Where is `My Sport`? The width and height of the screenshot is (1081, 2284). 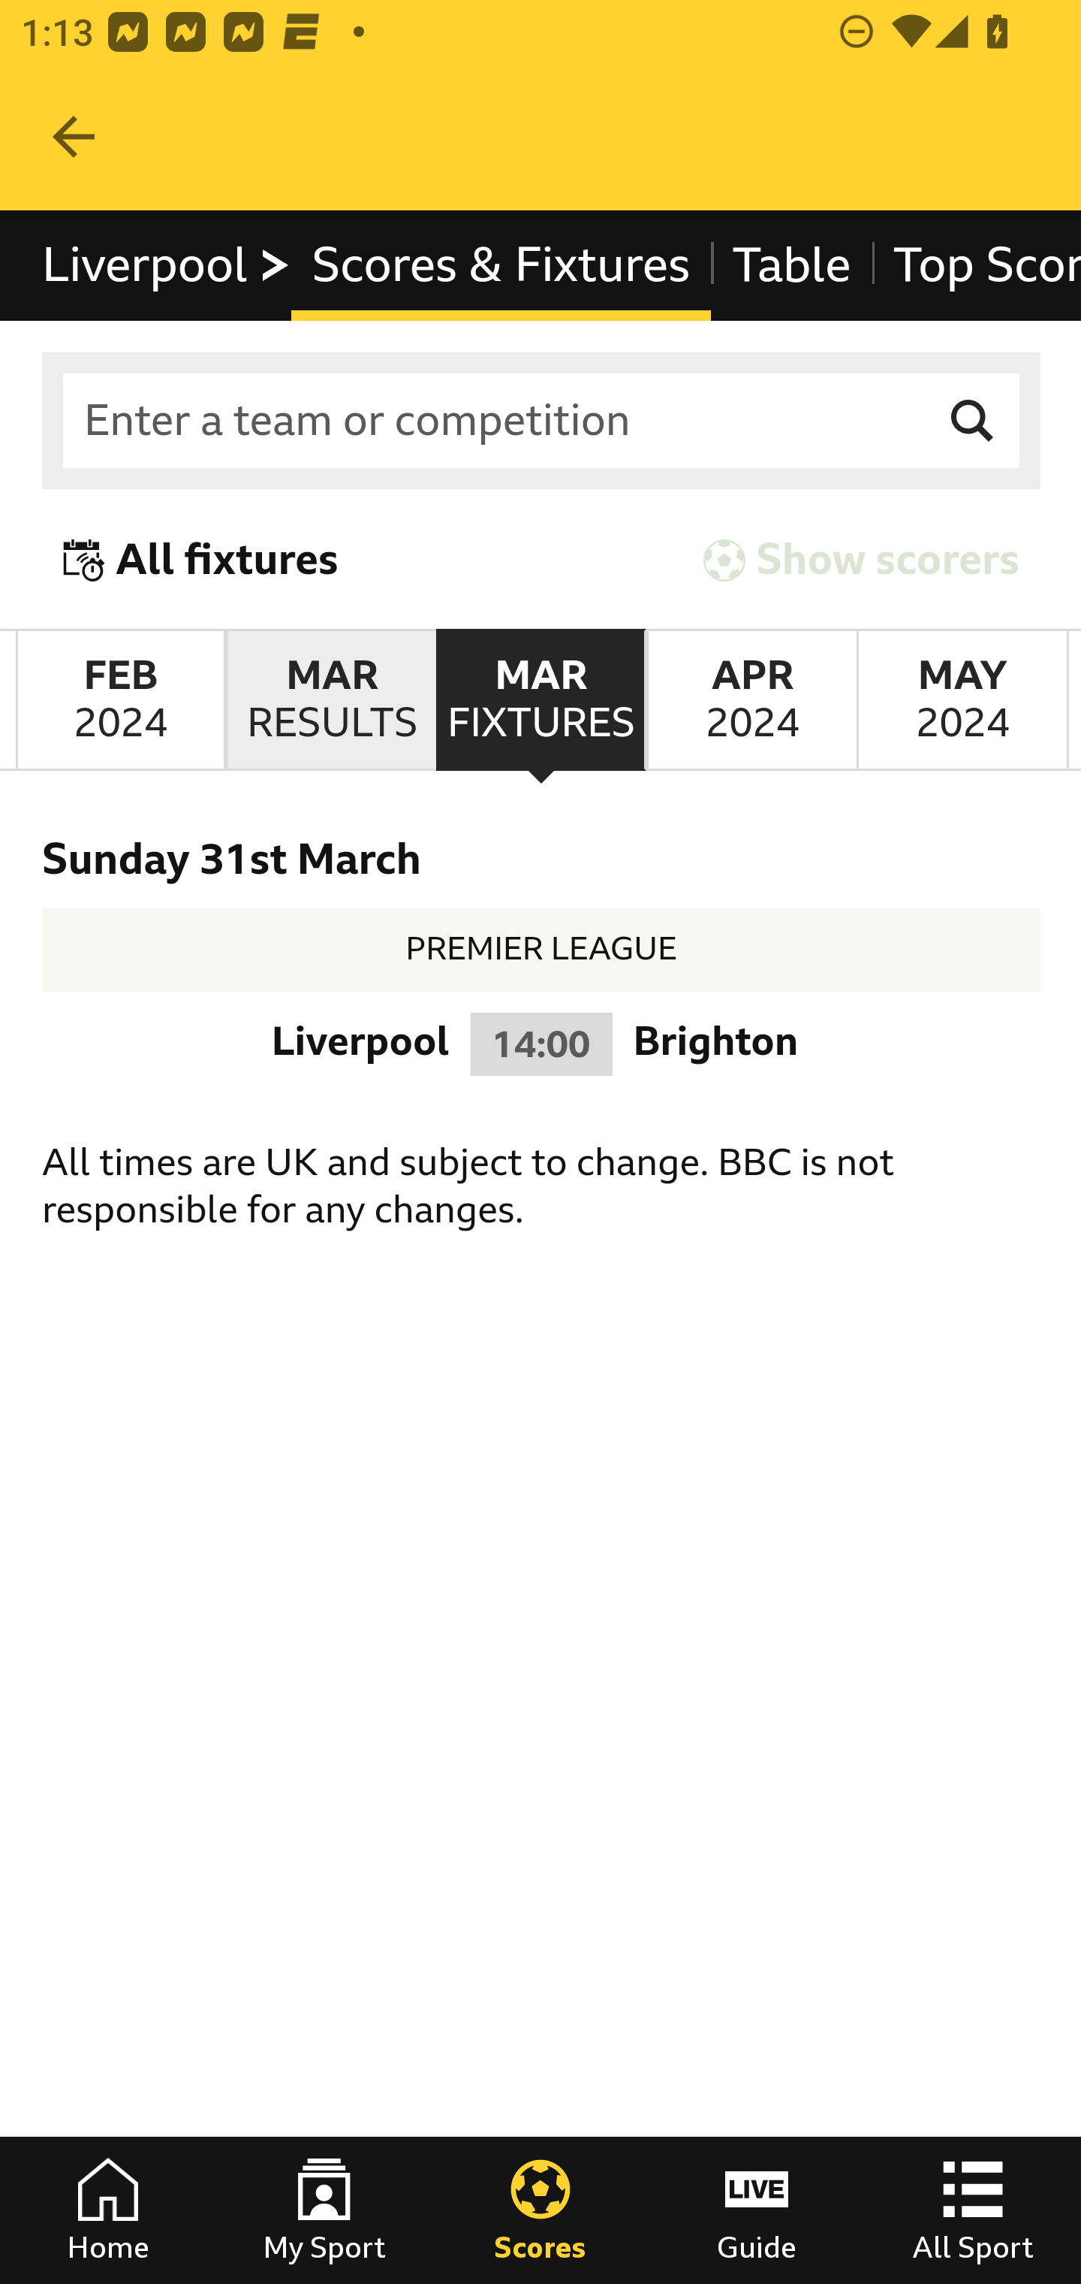 My Sport is located at coordinates (324, 2210).